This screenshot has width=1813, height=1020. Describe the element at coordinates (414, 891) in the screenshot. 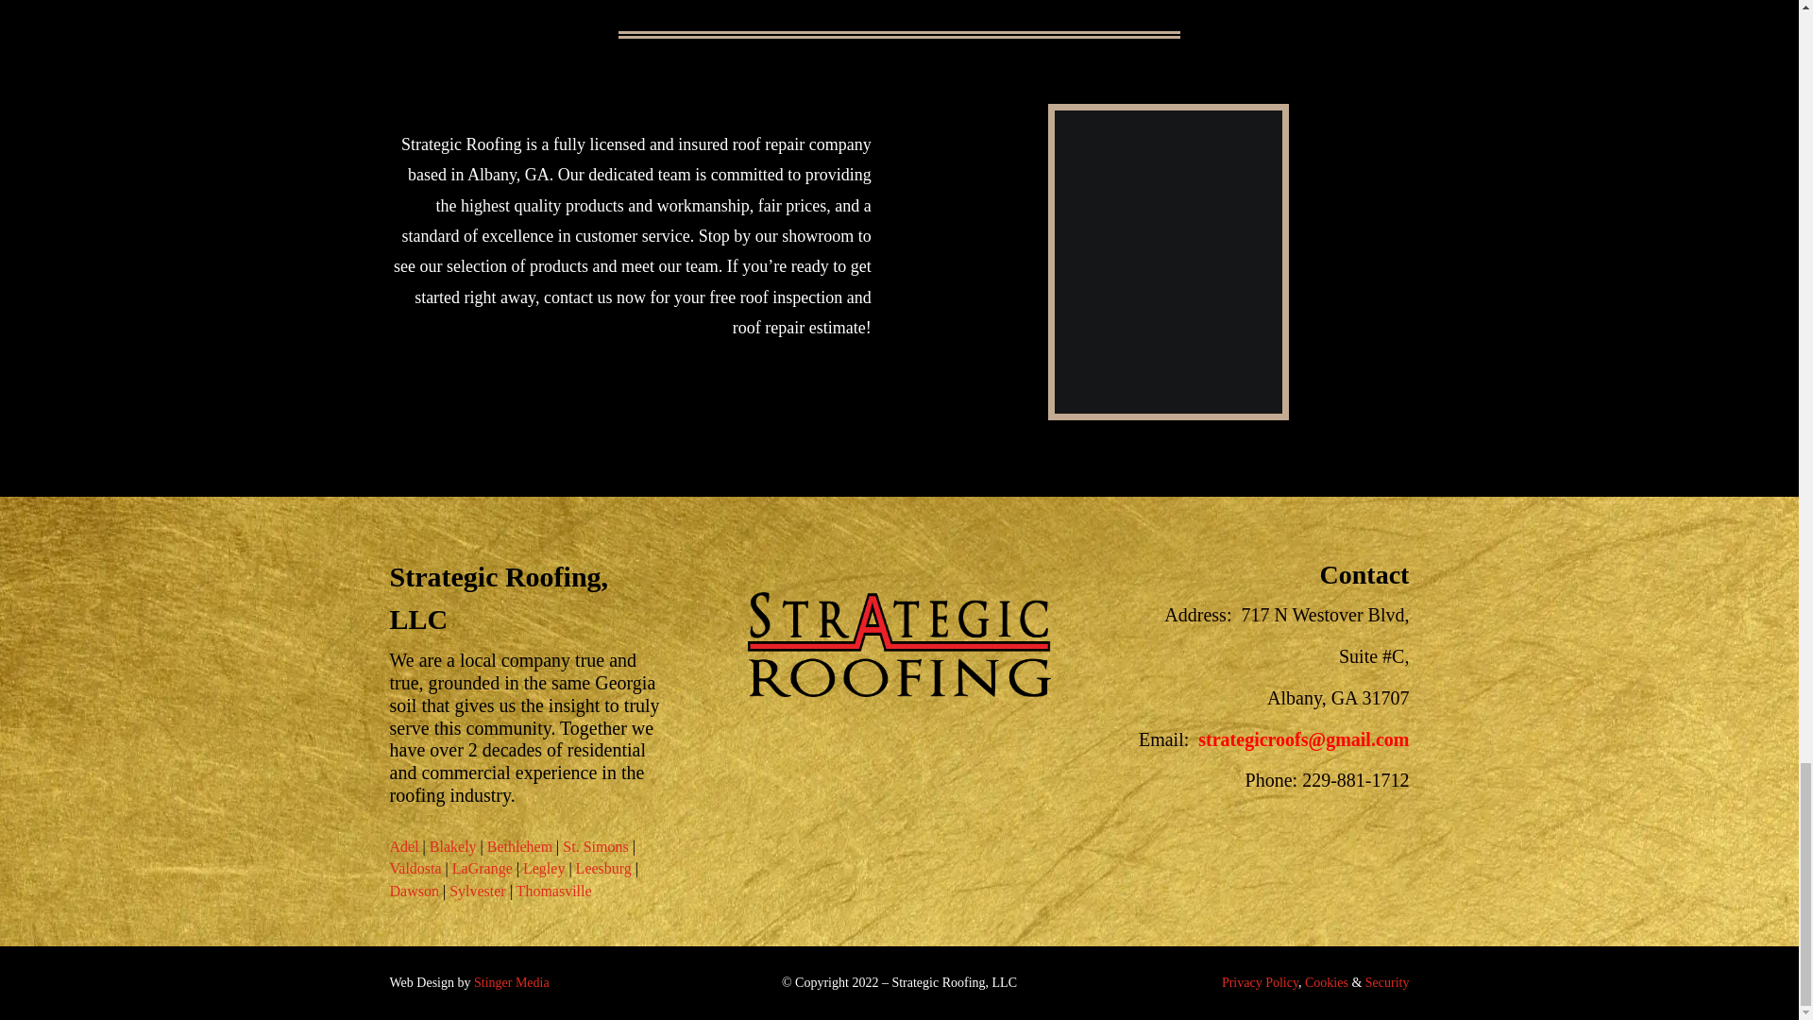

I see `Dawson` at that location.